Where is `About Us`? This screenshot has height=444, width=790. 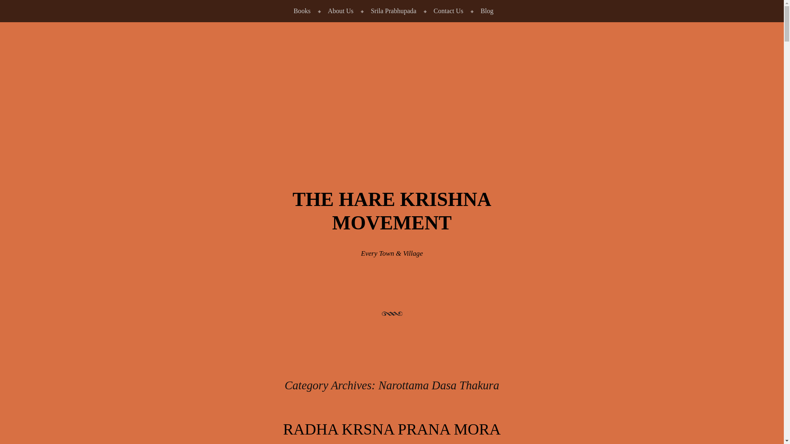
About Us is located at coordinates (339, 11).